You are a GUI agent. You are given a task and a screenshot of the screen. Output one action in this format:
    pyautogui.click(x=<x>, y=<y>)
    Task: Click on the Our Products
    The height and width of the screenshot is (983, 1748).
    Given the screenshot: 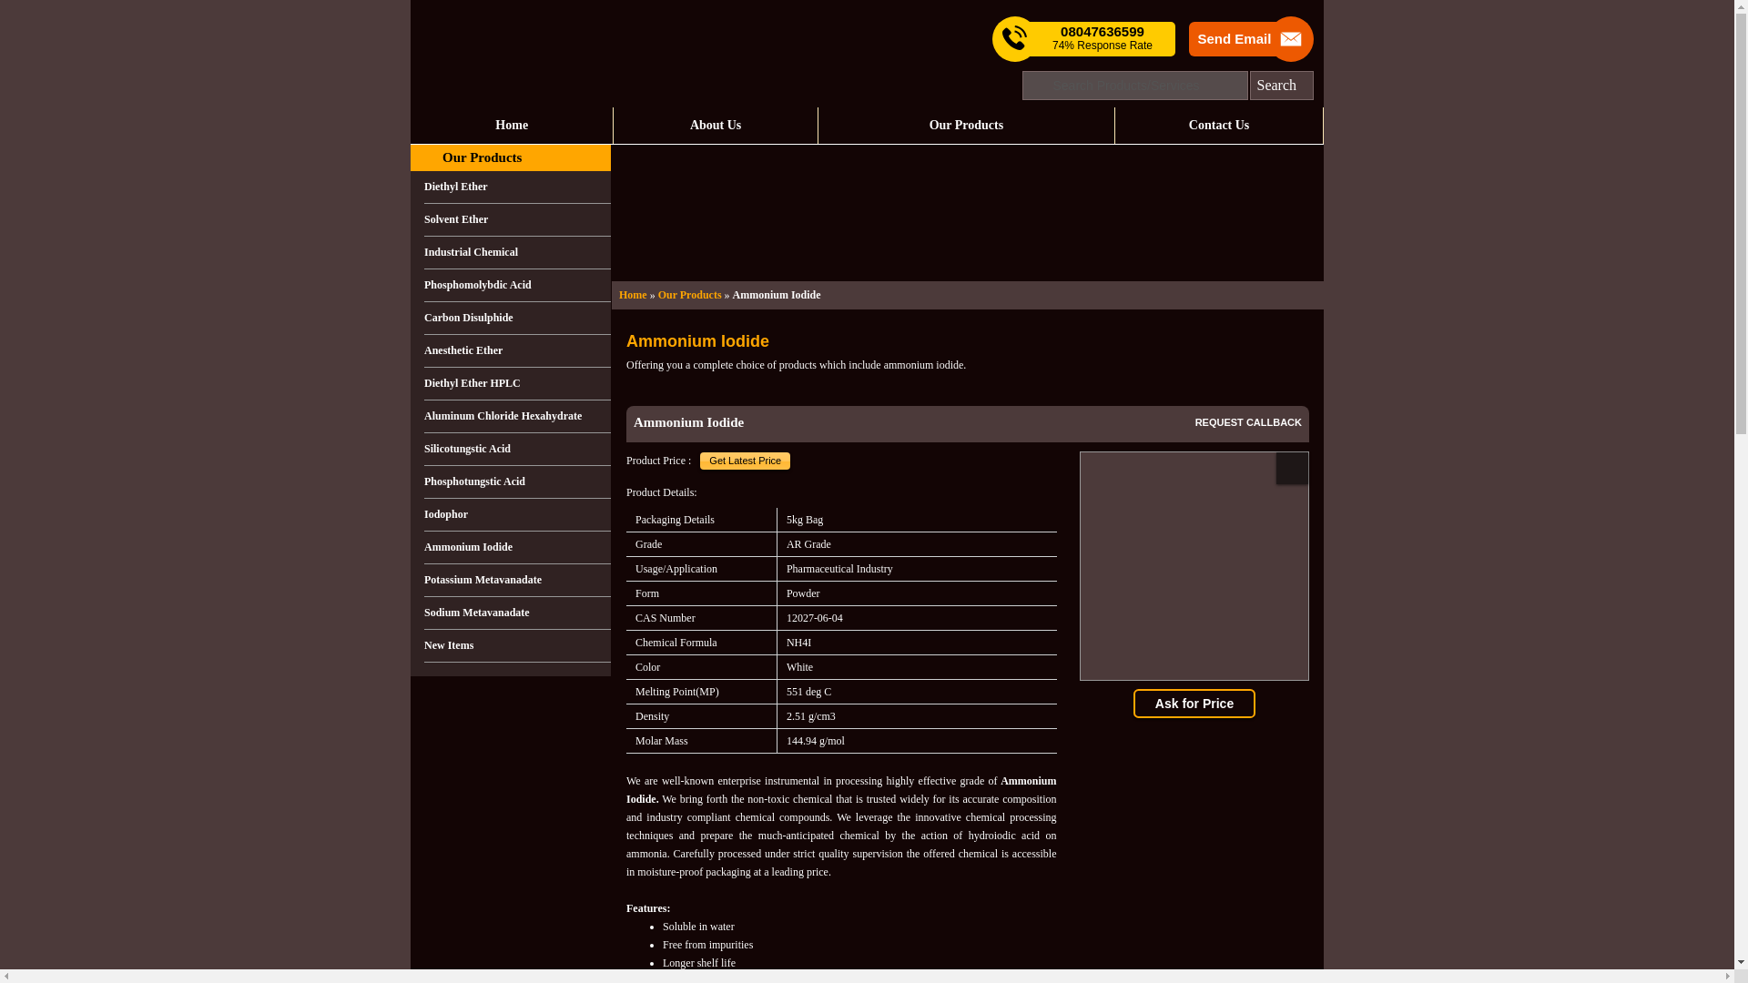 What is the action you would take?
    pyautogui.click(x=966, y=125)
    